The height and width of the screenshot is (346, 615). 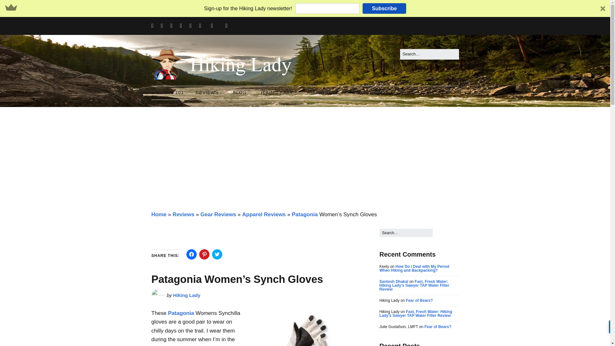 What do you see at coordinates (218, 214) in the screenshot?
I see `Gear Reviews` at bounding box center [218, 214].